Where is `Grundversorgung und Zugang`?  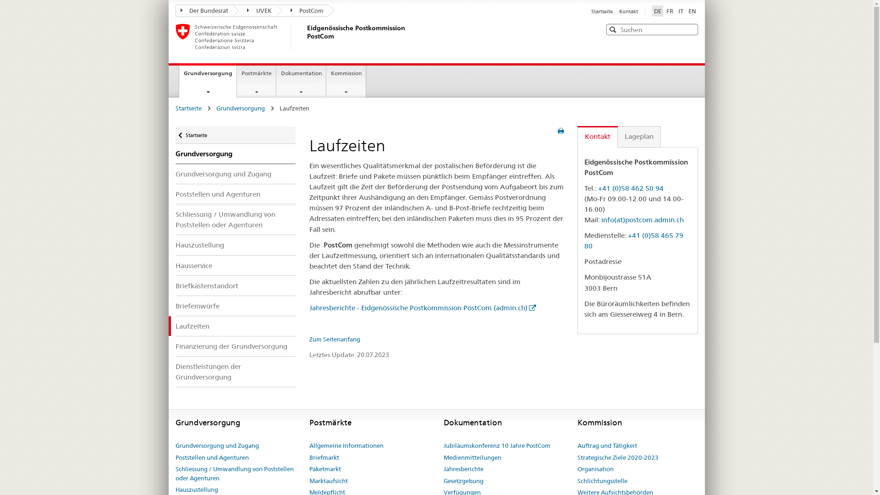 Grundversorgung und Zugang is located at coordinates (236, 174).